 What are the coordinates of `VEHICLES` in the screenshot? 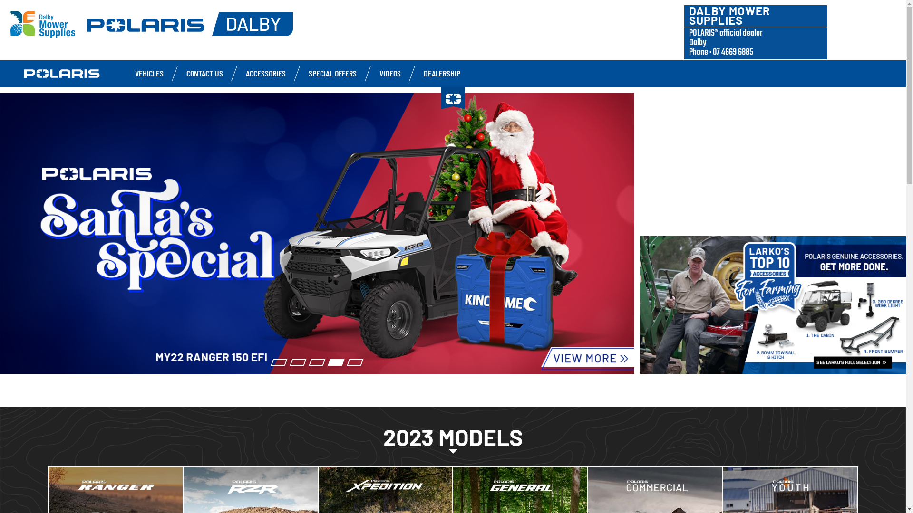 It's located at (149, 73).